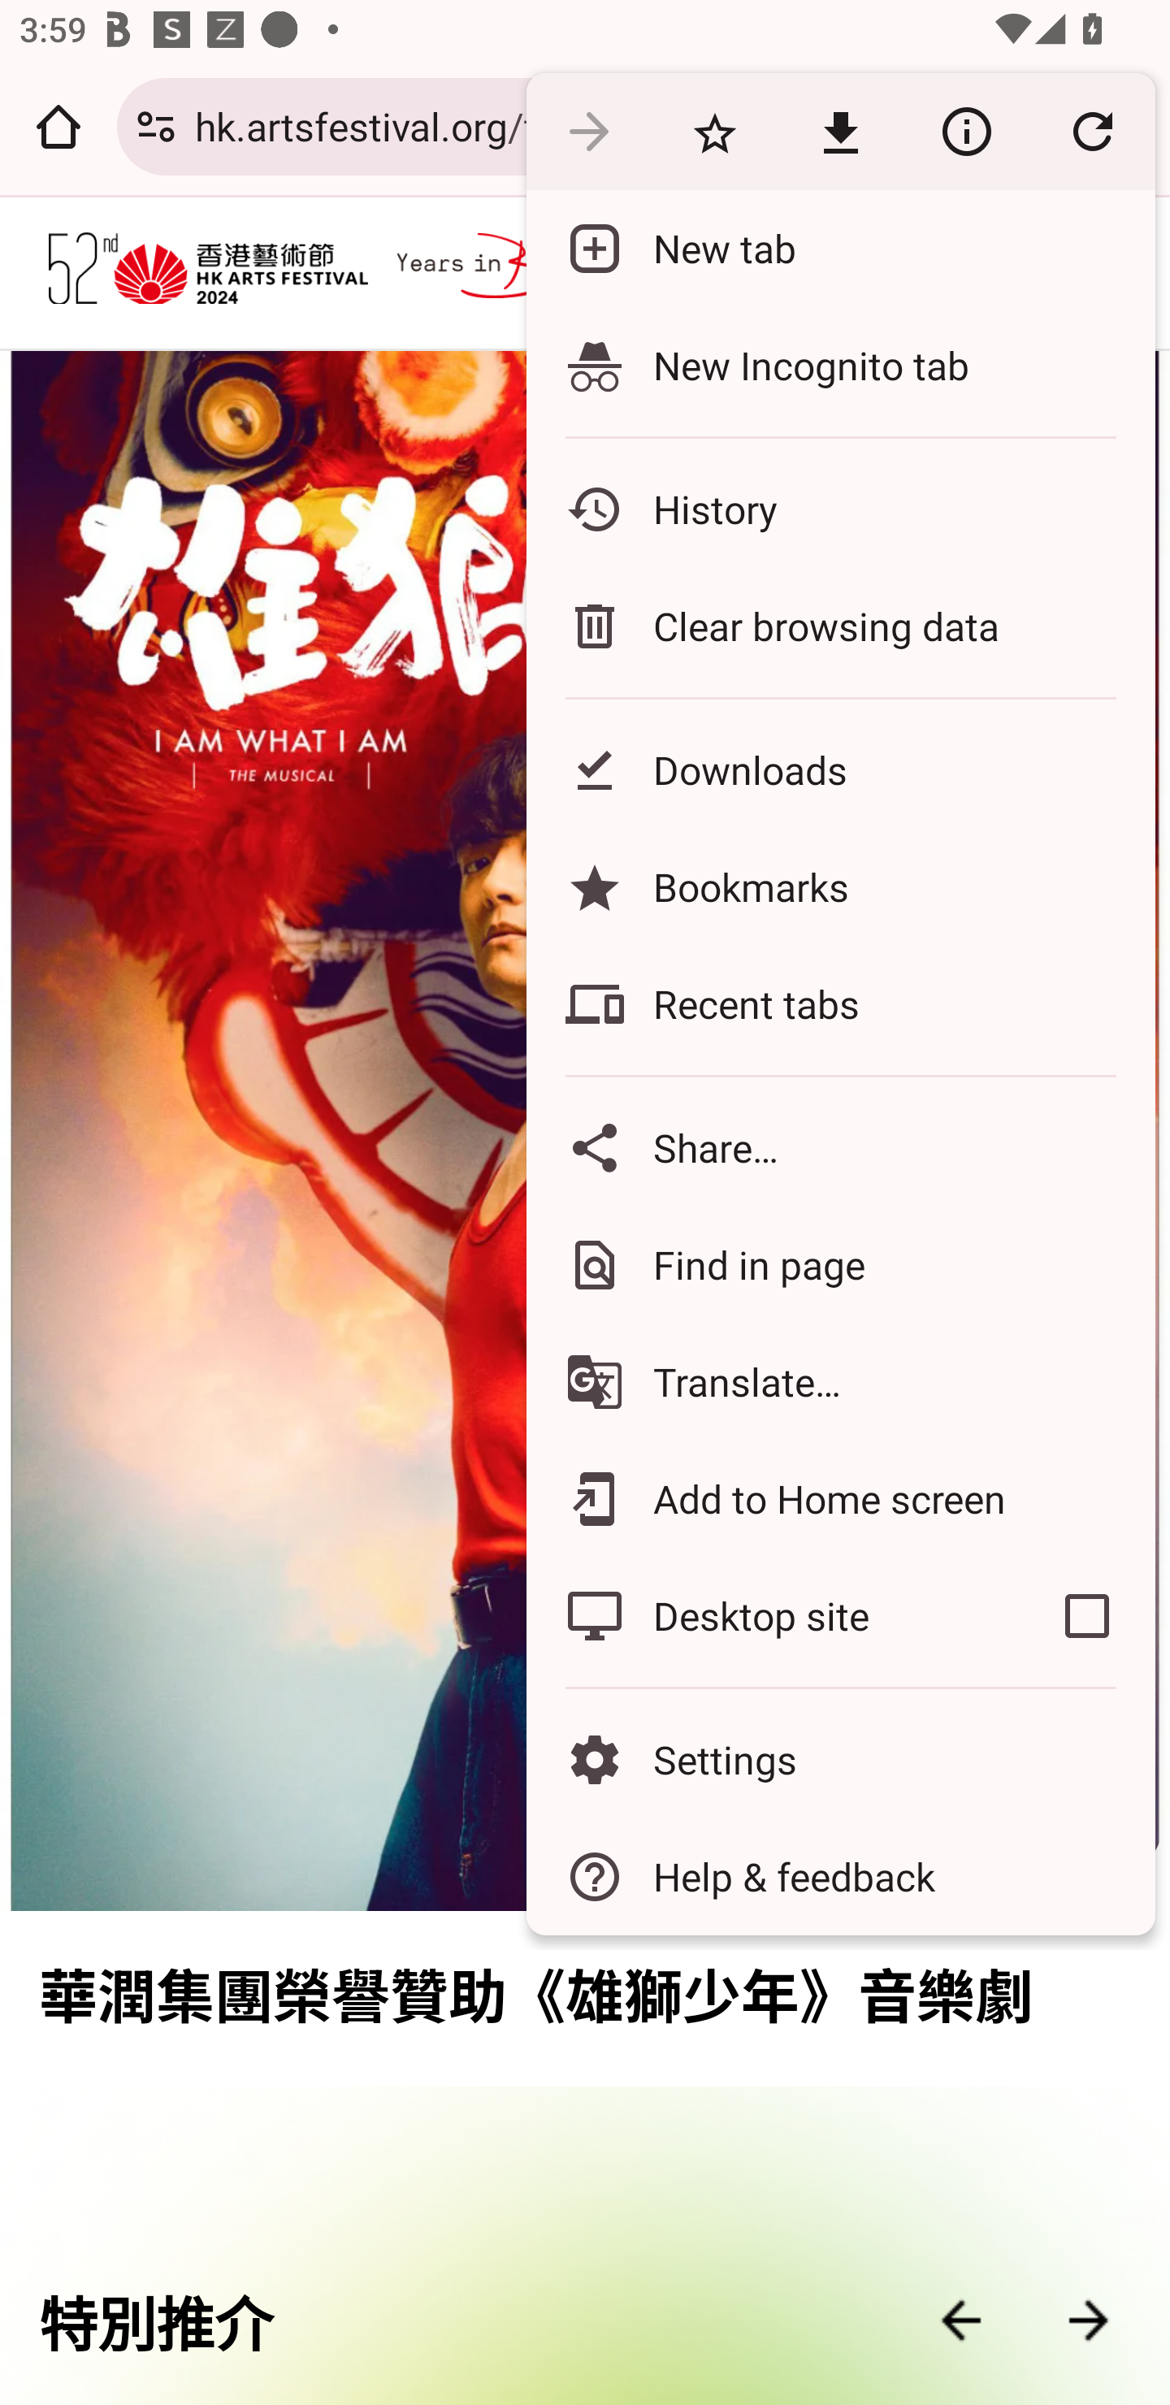  I want to click on Download, so click(840, 130).